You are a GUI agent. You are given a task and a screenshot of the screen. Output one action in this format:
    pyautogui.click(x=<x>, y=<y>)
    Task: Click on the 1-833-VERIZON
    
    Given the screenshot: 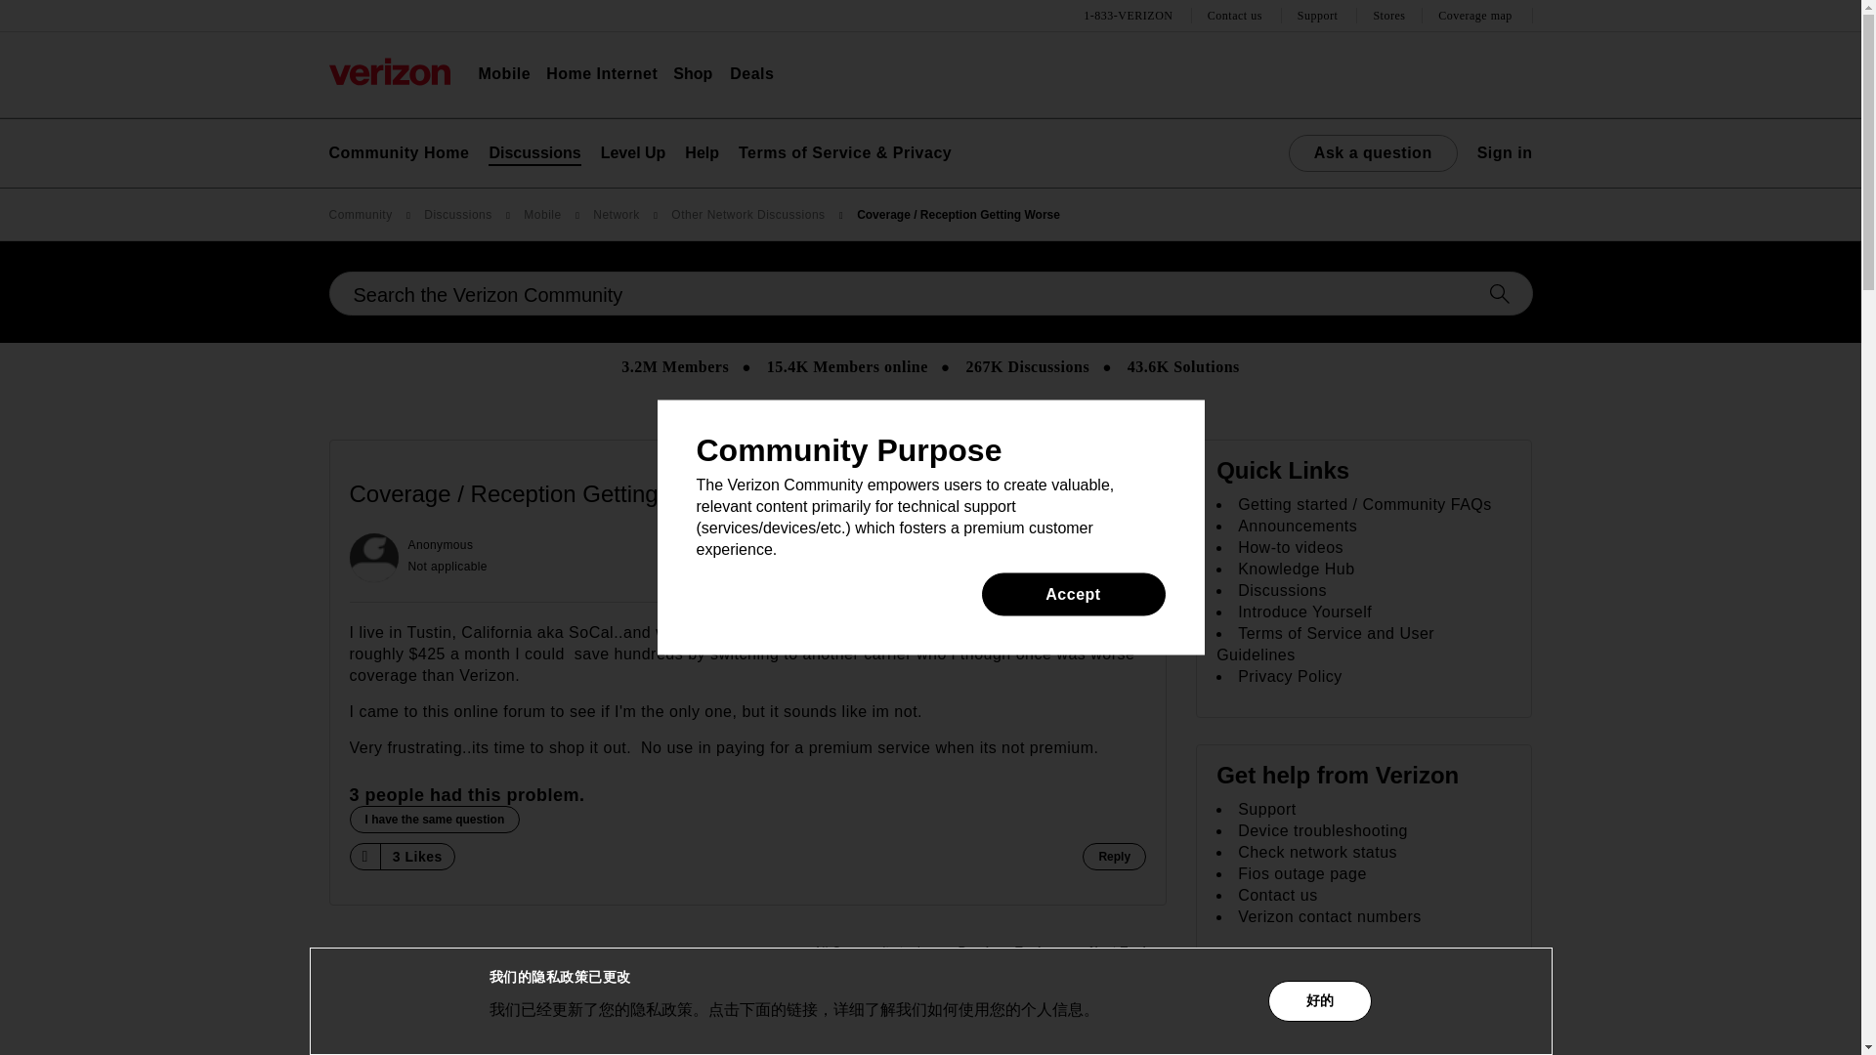 What is the action you would take?
    pyautogui.click(x=1130, y=16)
    